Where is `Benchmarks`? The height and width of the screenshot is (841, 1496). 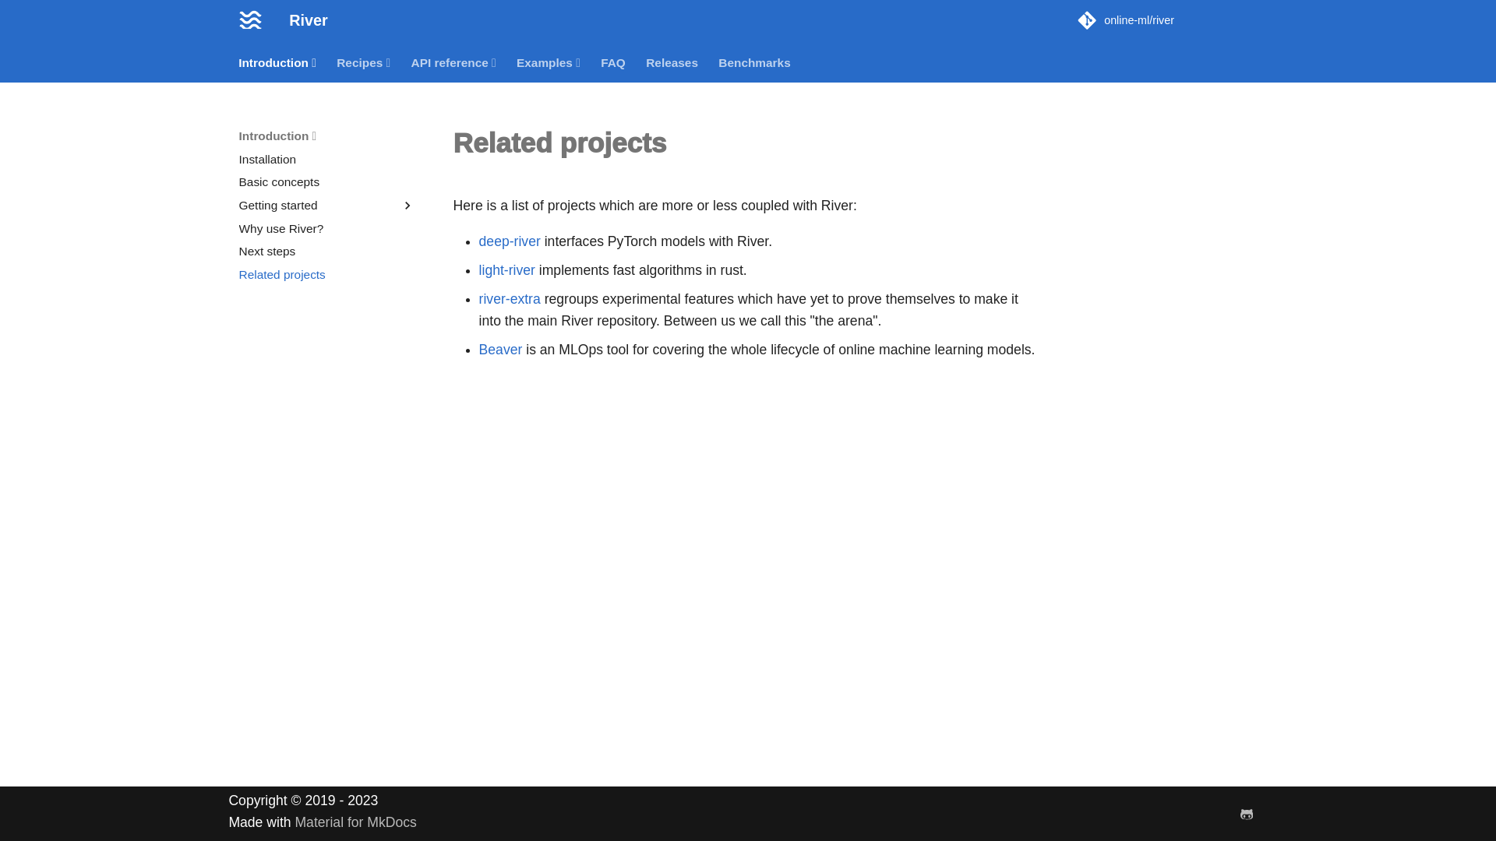 Benchmarks is located at coordinates (755, 62).